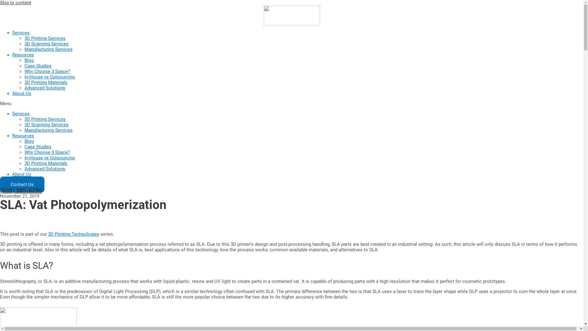 This screenshot has width=588, height=331. I want to click on 3D Printing Materials, so click(46, 163).